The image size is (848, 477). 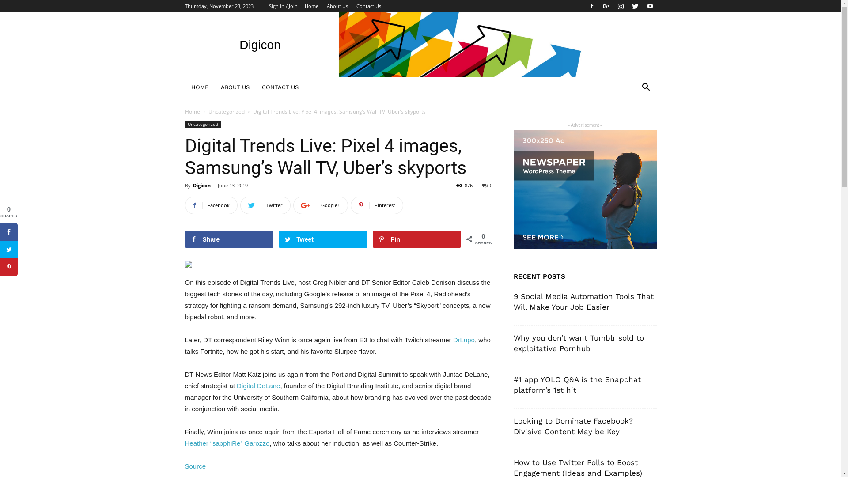 I want to click on Looking to Dominate Facebook? Divisive Content May be Key, so click(x=573, y=426).